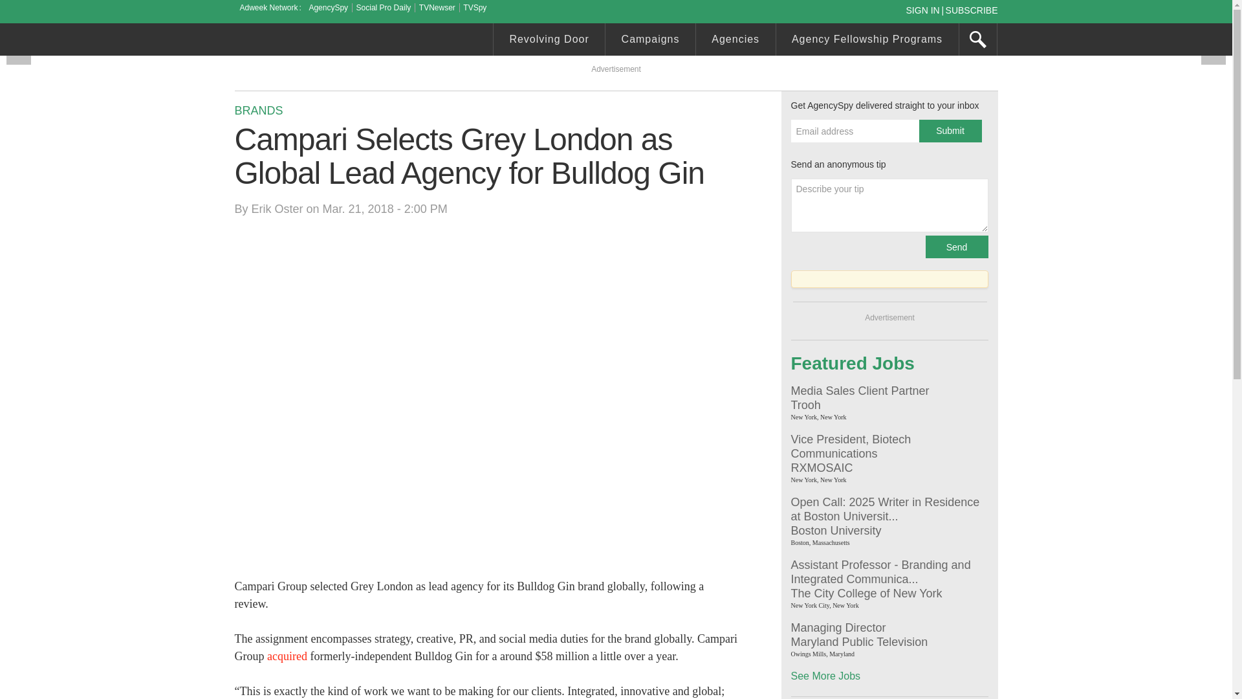  I want to click on Covering the ad agency world, so click(331, 41).